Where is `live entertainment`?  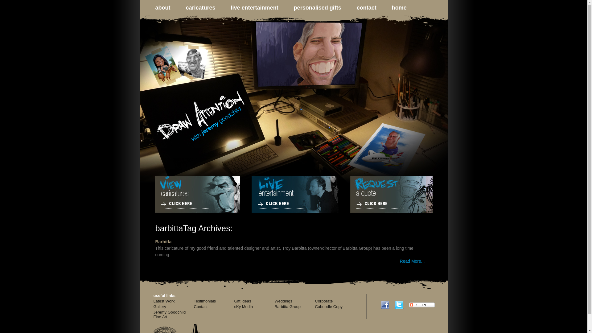 live entertainment is located at coordinates (248, 9).